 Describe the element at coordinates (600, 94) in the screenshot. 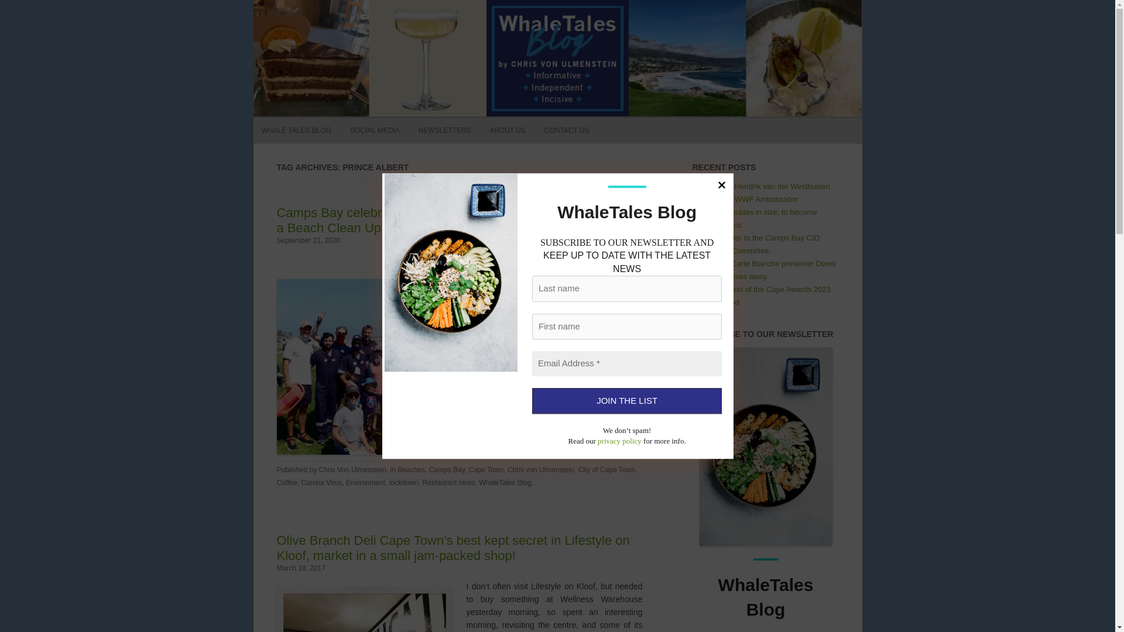

I see `Search` at that location.